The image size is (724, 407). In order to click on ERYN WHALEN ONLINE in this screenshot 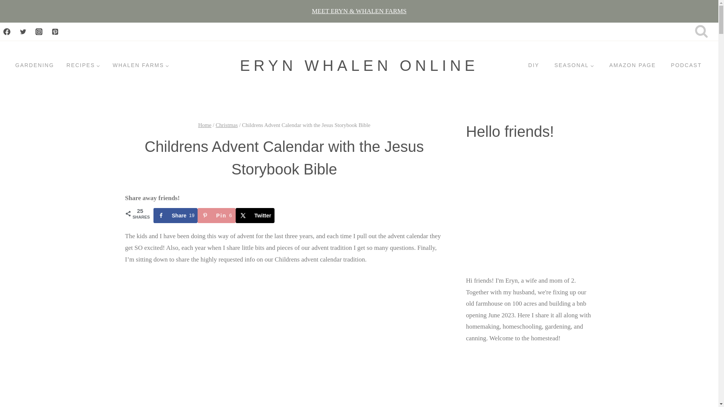, I will do `click(359, 66)`.